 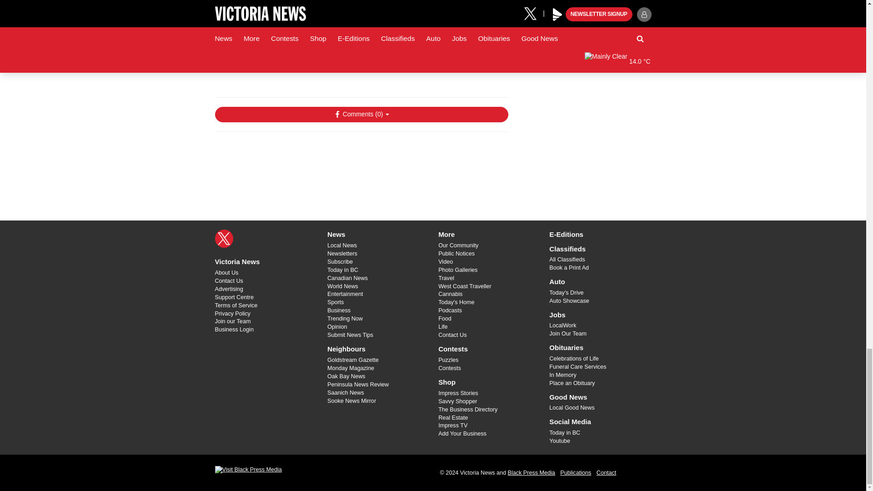 I want to click on Show Comments, so click(x=361, y=115).